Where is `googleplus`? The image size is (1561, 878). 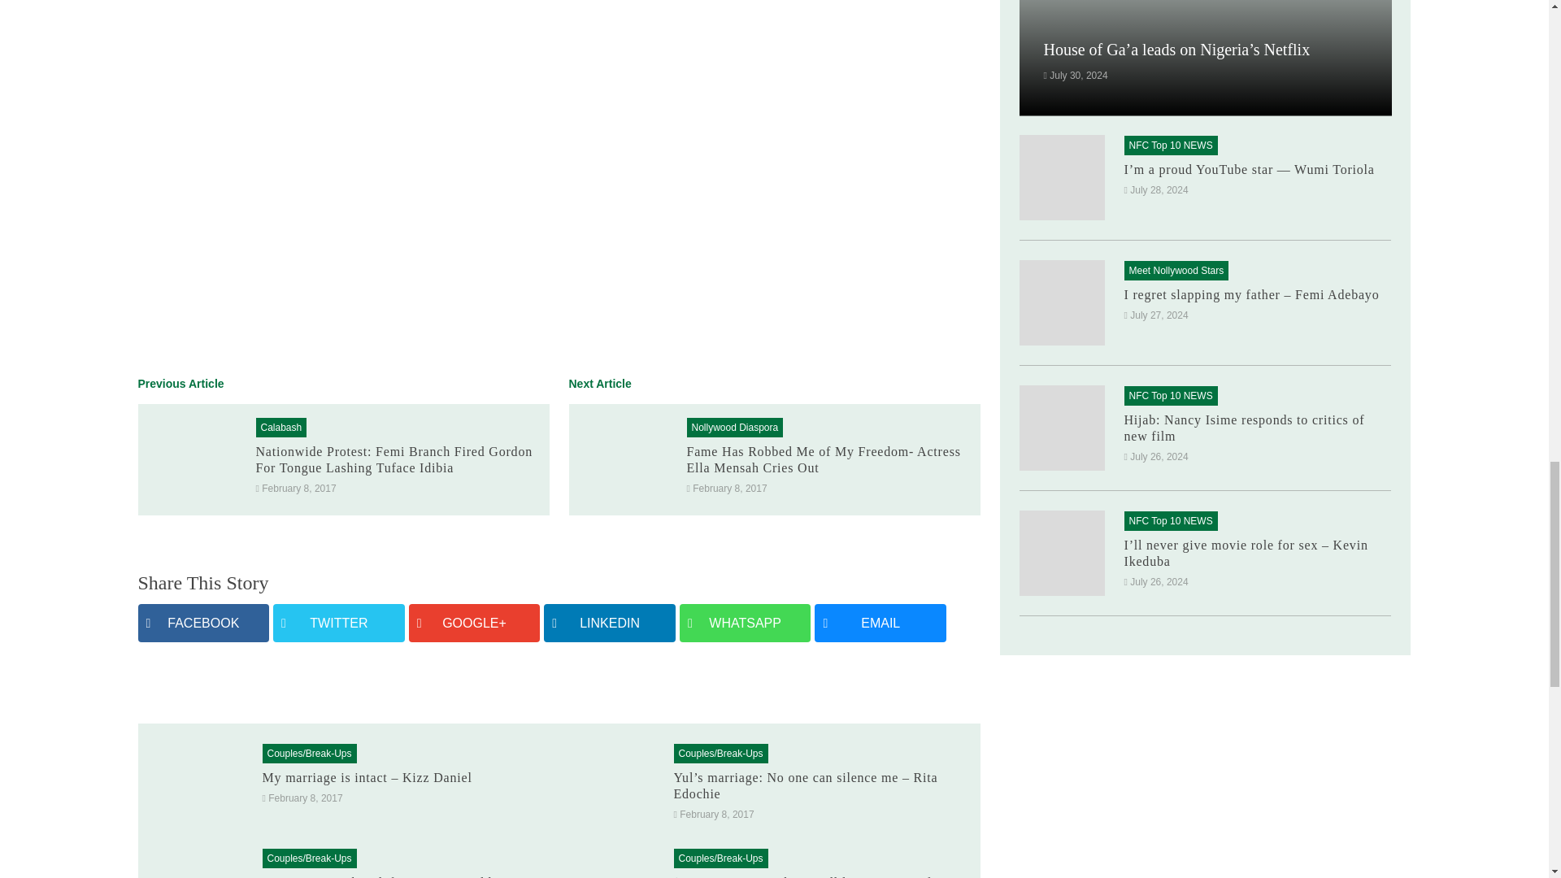 googleplus is located at coordinates (475, 623).